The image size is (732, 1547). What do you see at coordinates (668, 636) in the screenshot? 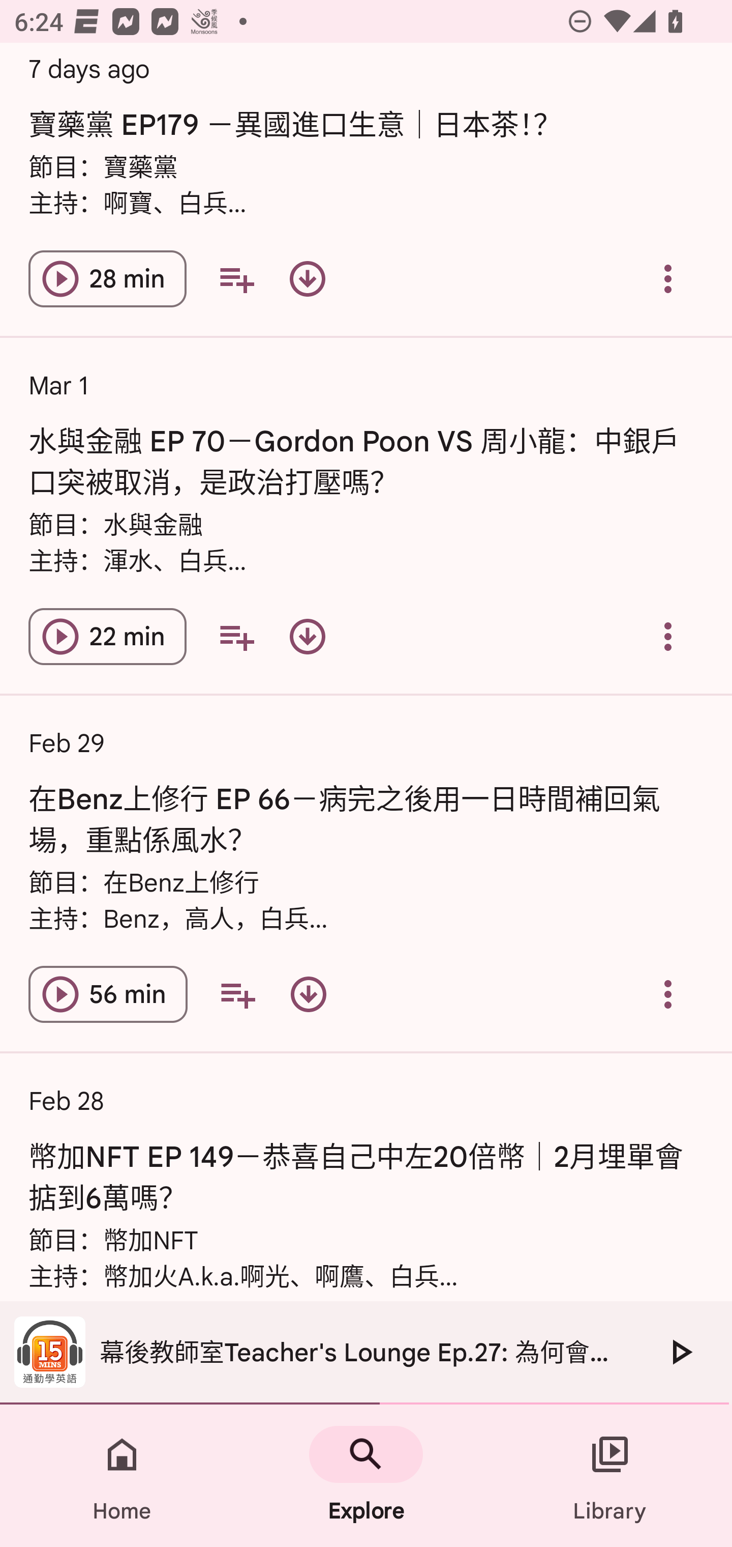
I see `Overflow menu` at bounding box center [668, 636].